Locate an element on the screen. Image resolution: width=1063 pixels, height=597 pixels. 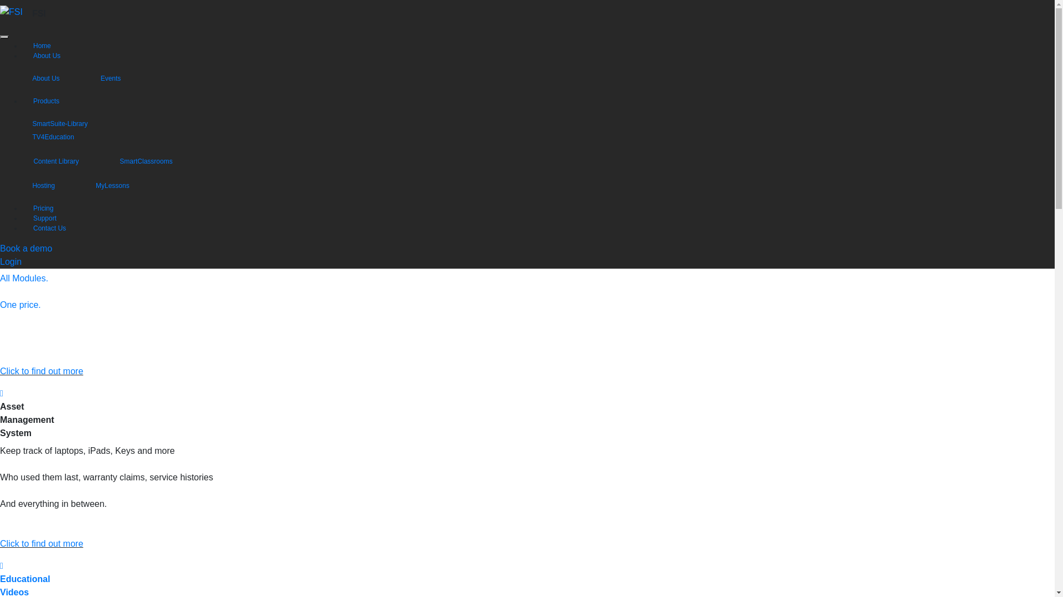
Home is located at coordinates (42, 46).